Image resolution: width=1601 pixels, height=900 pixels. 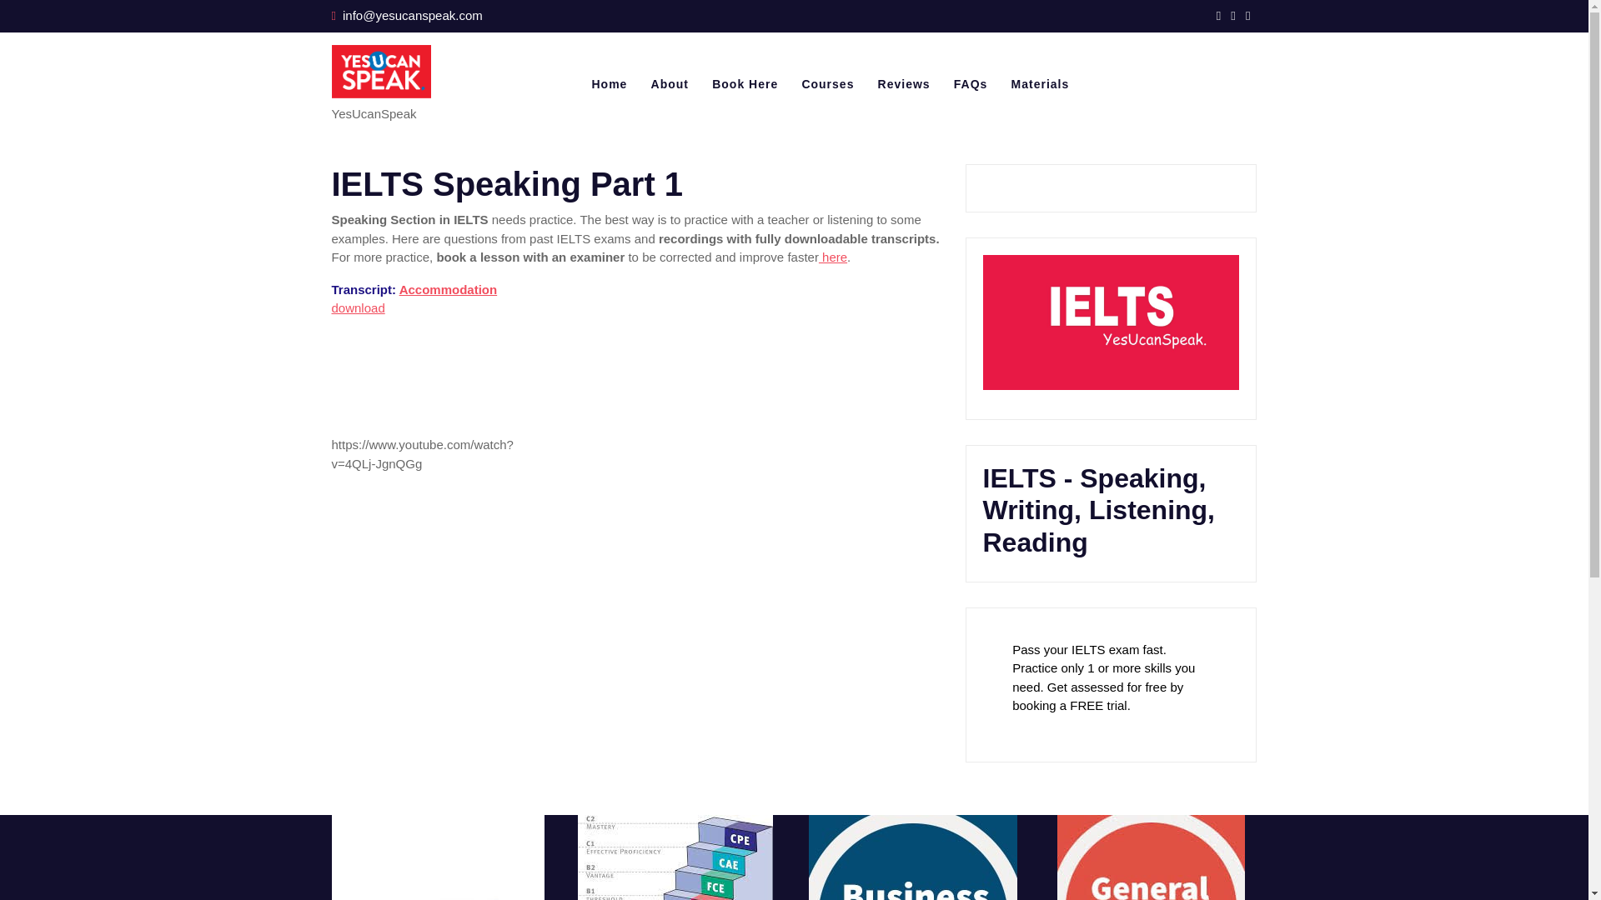 I want to click on FAQs, so click(x=971, y=84).